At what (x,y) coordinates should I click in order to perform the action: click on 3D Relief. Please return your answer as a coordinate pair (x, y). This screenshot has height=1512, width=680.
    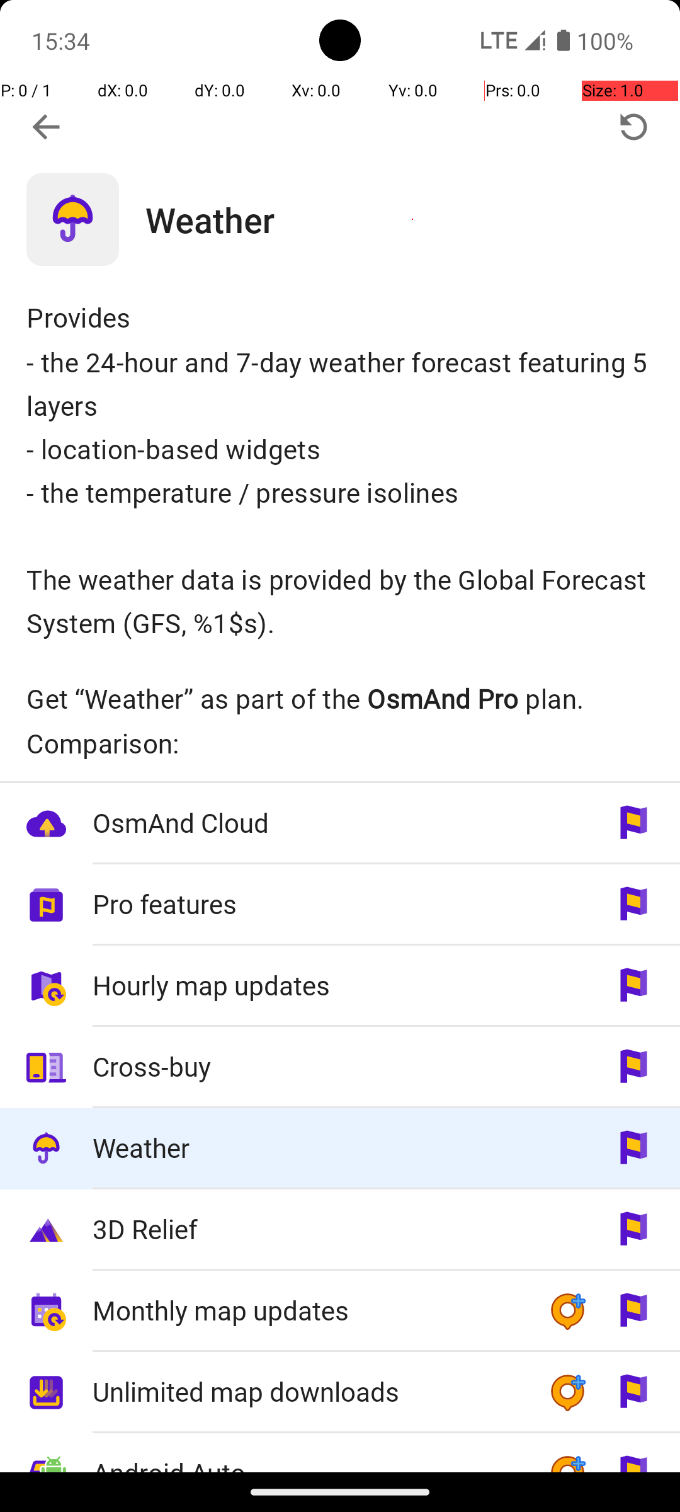
    Looking at the image, I should click on (307, 1228).